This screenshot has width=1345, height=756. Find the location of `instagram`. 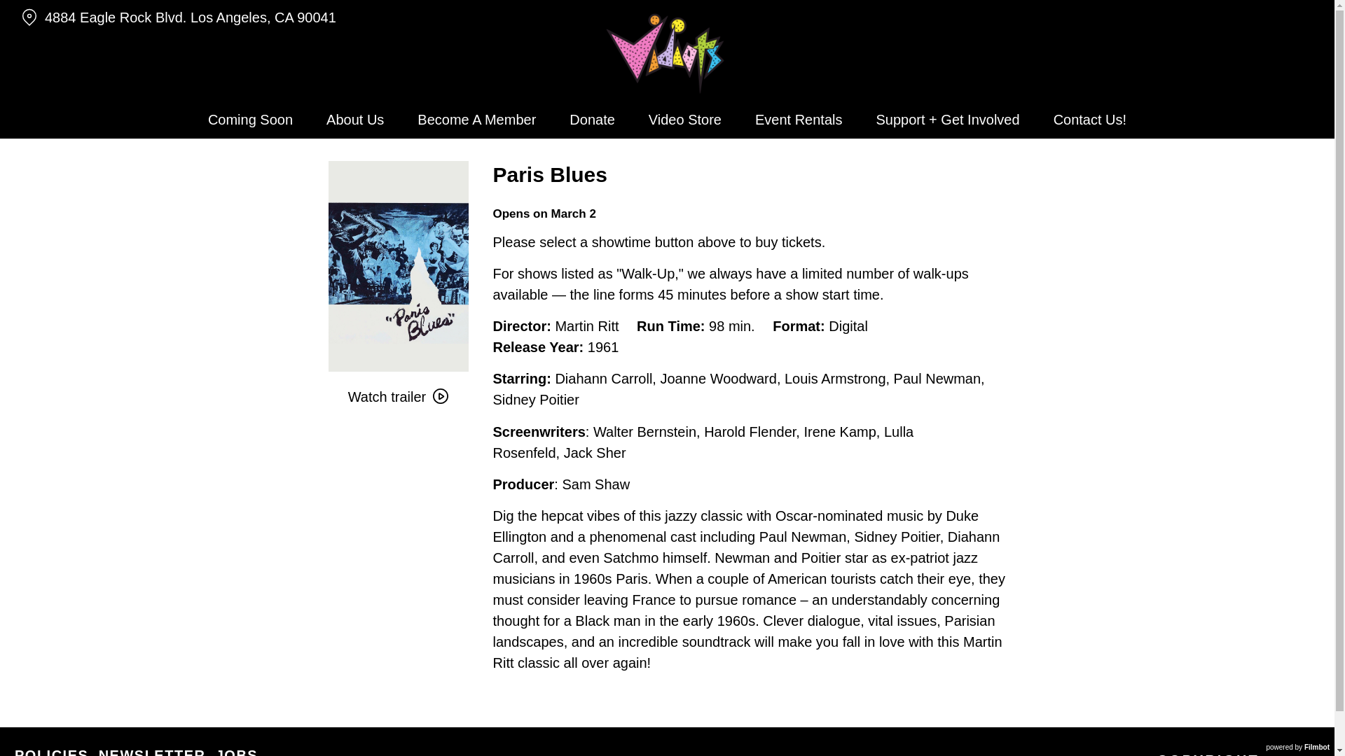

instagram is located at coordinates (1260, 13).